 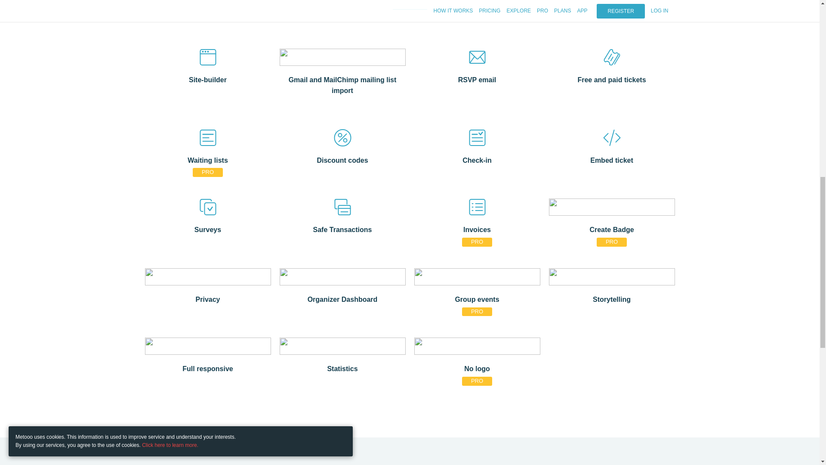 What do you see at coordinates (342, 299) in the screenshot?
I see `Organizer Dashboard` at bounding box center [342, 299].